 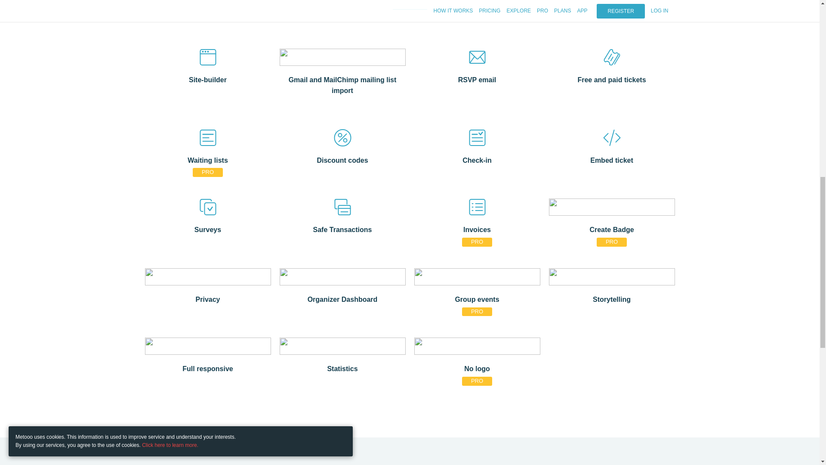 What do you see at coordinates (342, 299) in the screenshot?
I see `Organizer Dashboard` at bounding box center [342, 299].